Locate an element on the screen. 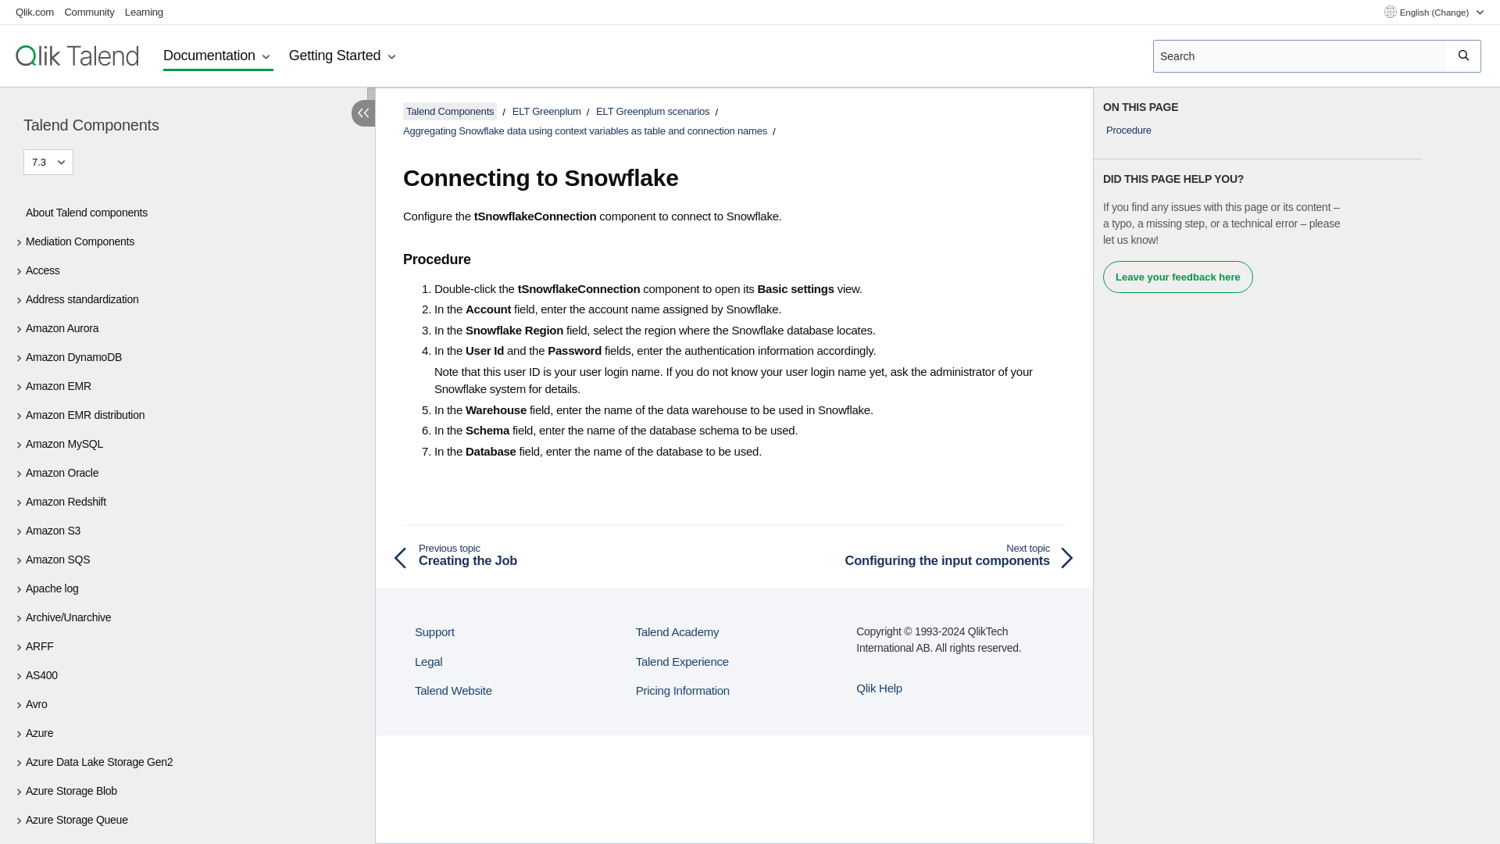 This screenshot has height=844, width=1500. Search is located at coordinates (1464, 55).